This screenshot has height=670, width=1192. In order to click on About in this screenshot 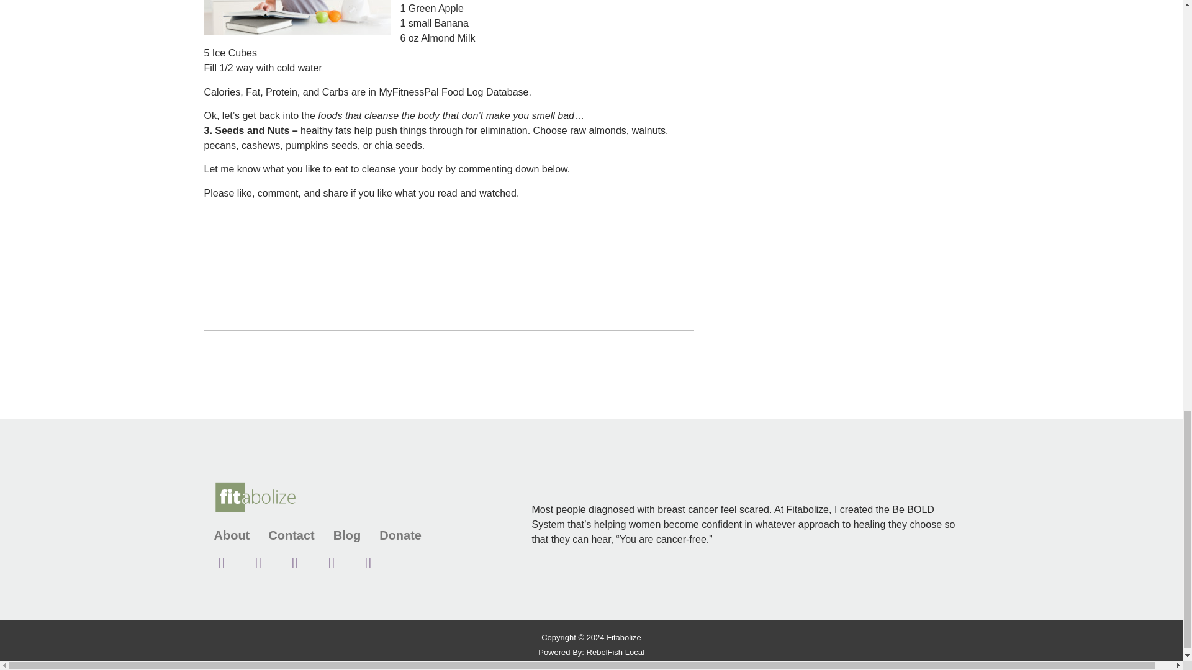, I will do `click(231, 535)`.